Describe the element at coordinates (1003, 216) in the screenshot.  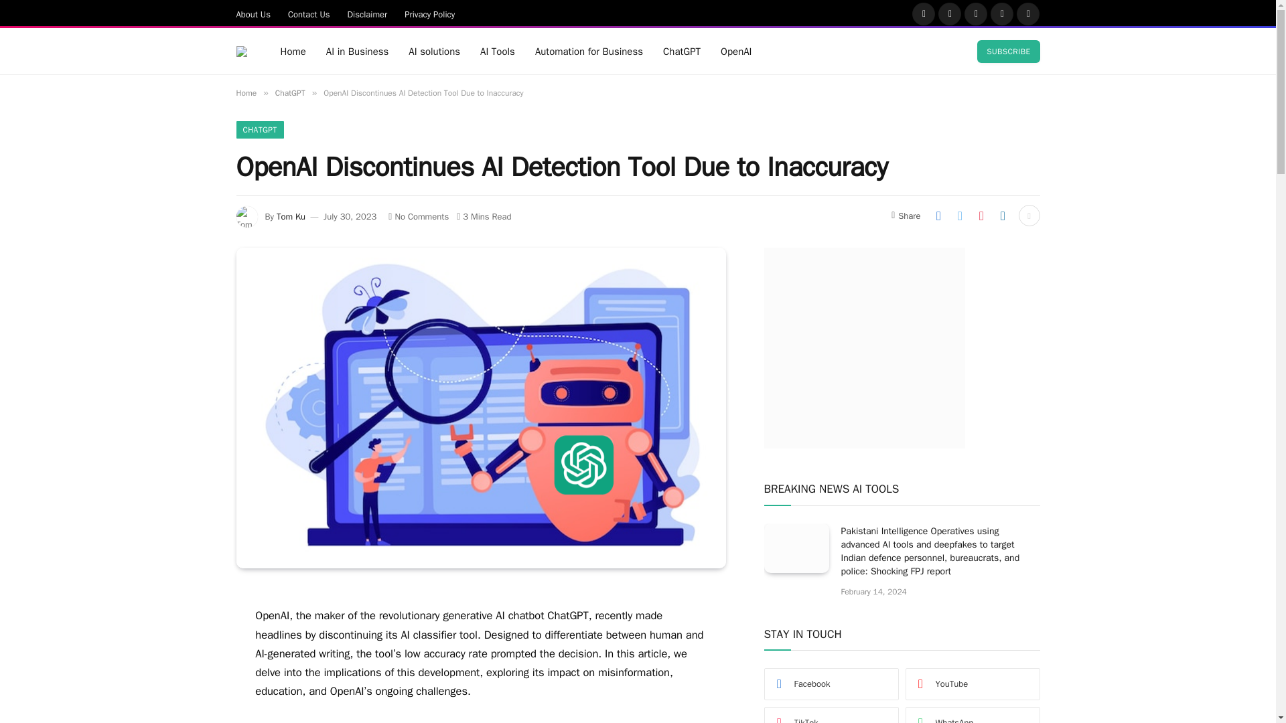
I see `Share on LinkedIn` at that location.